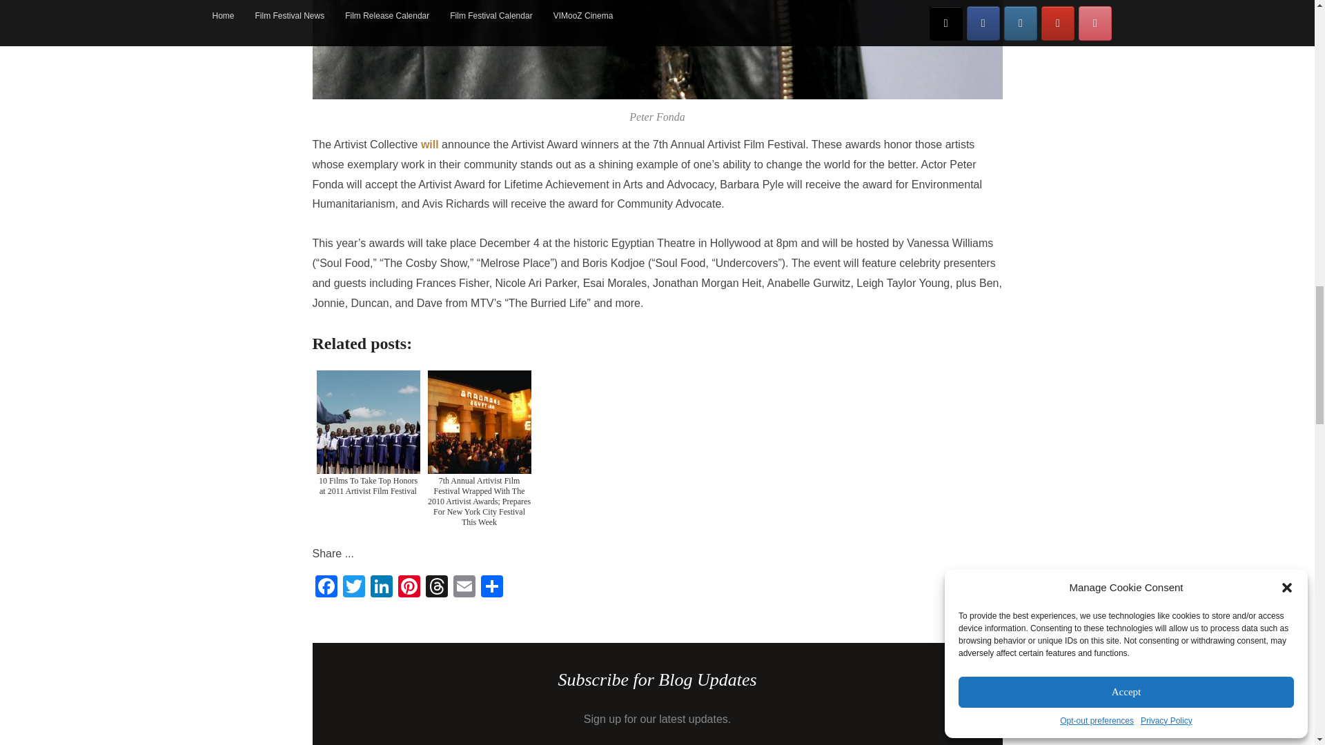  Describe the element at coordinates (353, 588) in the screenshot. I see `Twitter` at that location.